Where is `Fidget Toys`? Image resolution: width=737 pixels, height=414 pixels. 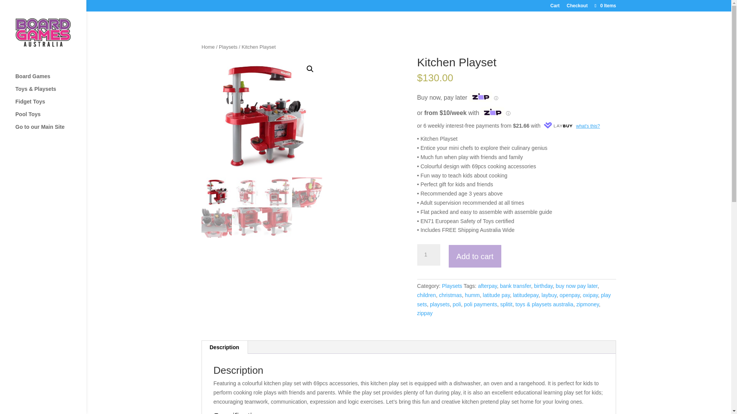
Fidget Toys is located at coordinates (51, 105).